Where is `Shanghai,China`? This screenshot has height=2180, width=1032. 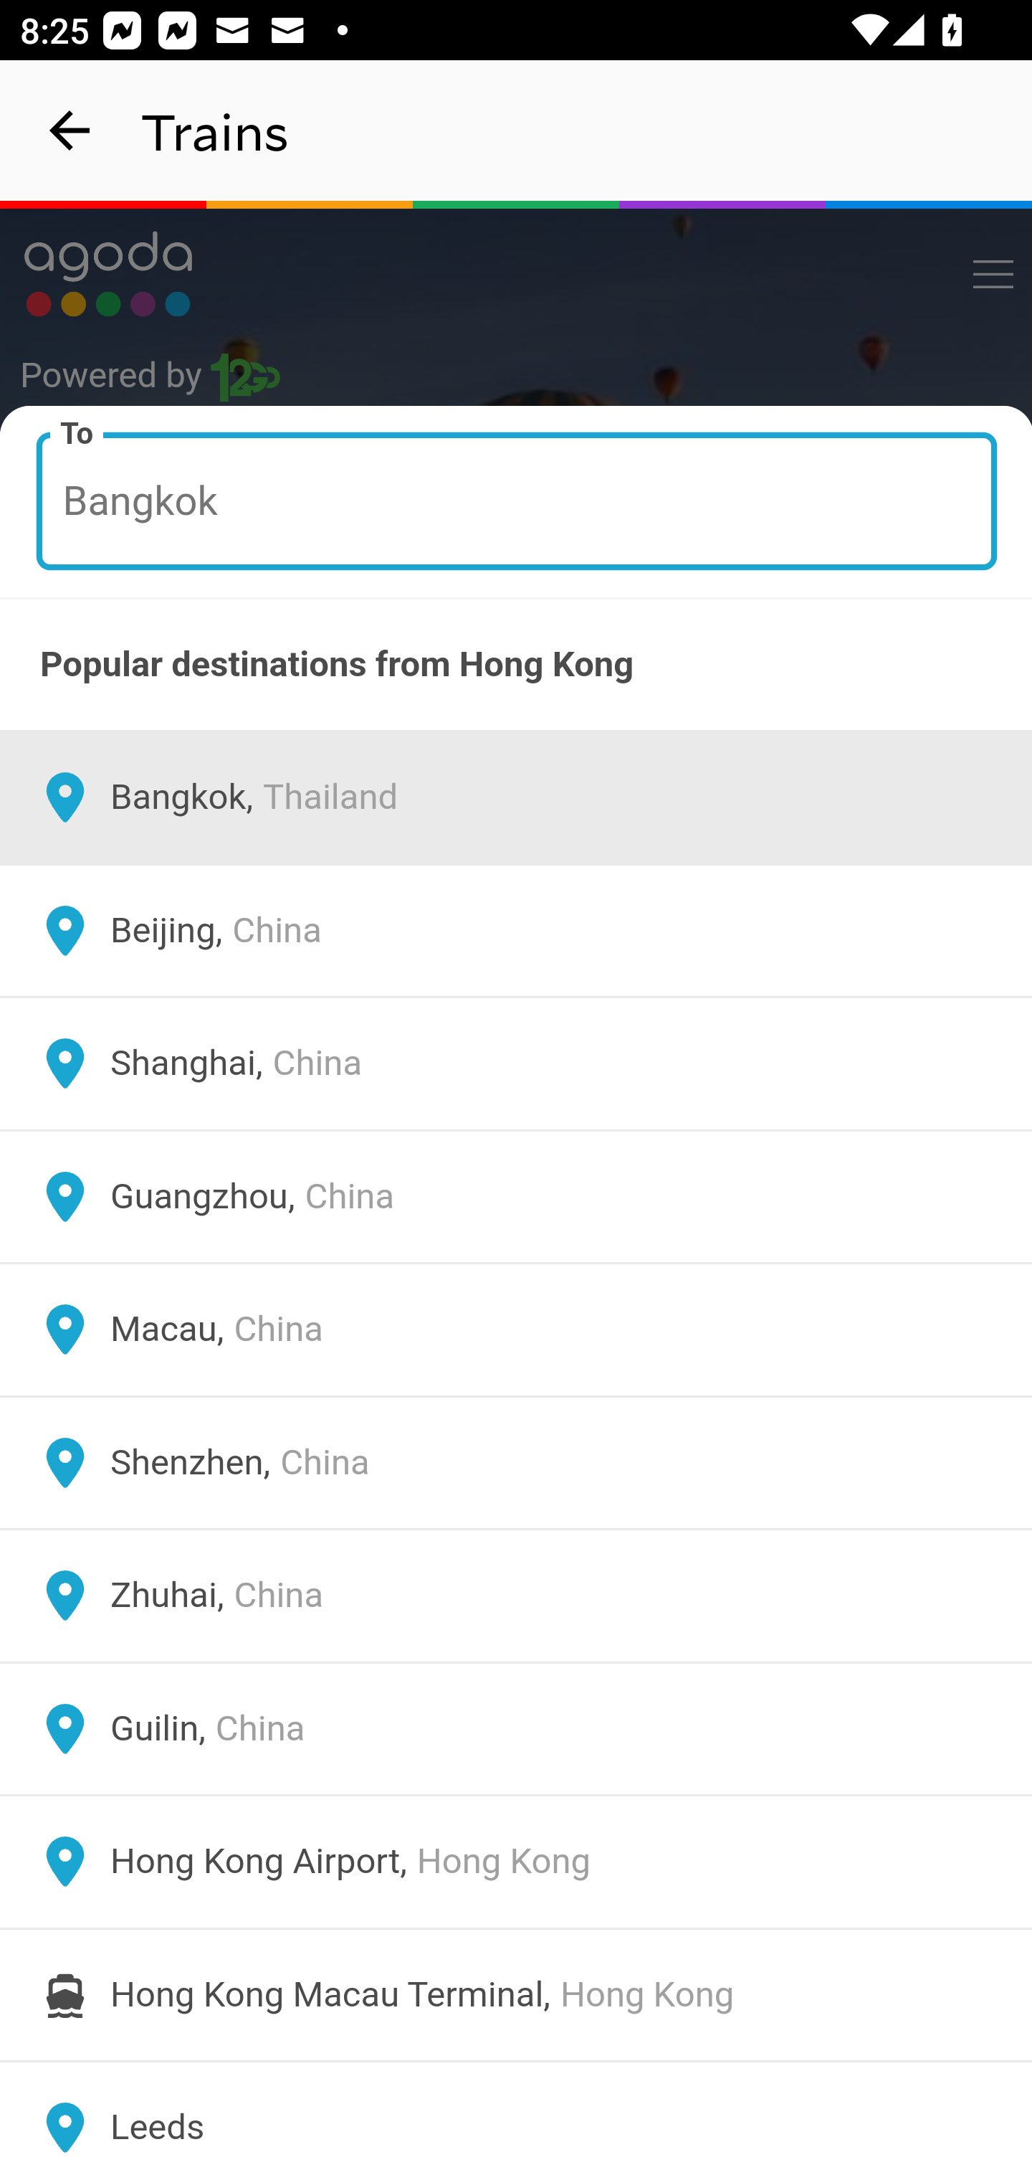
Shanghai,China is located at coordinates (516, 1063).